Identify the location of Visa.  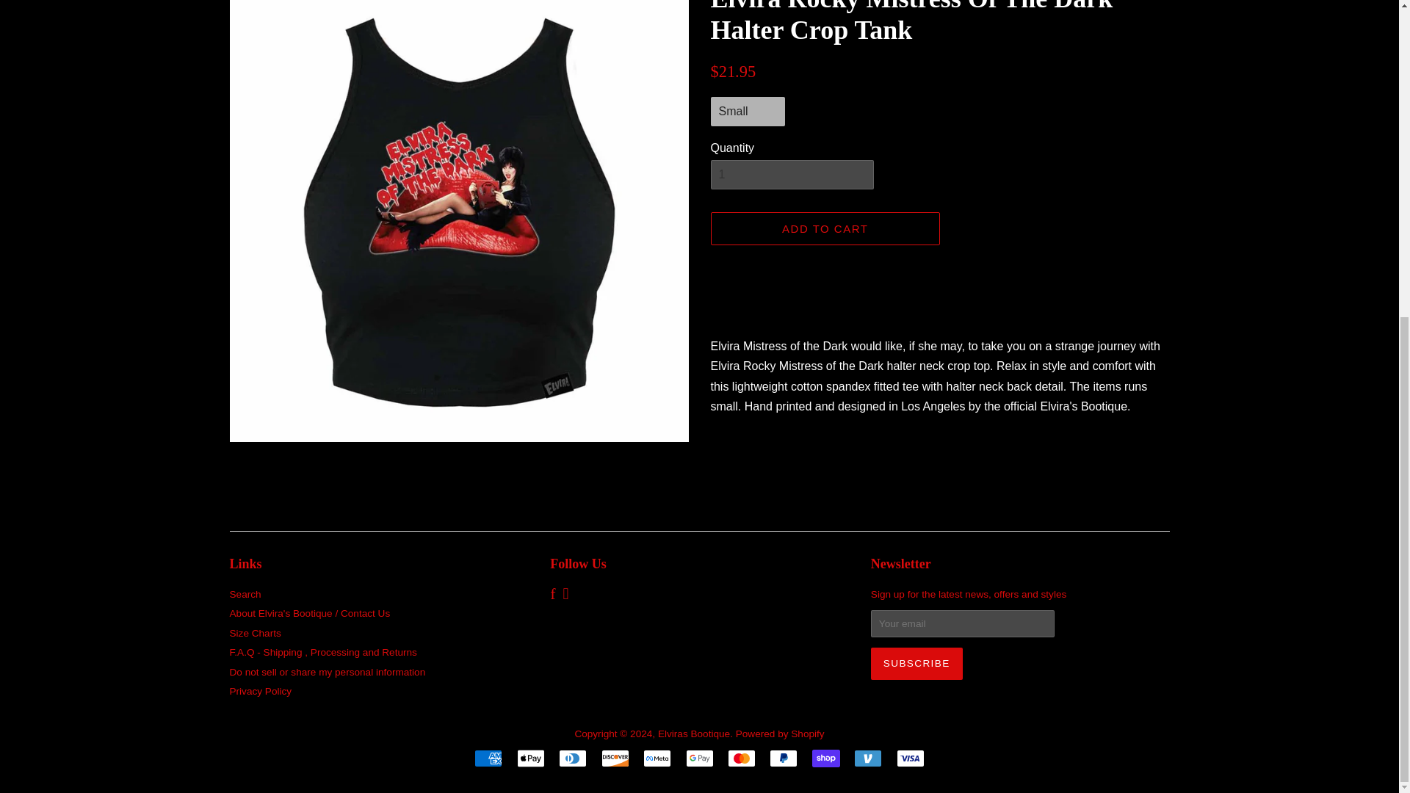
(911, 758).